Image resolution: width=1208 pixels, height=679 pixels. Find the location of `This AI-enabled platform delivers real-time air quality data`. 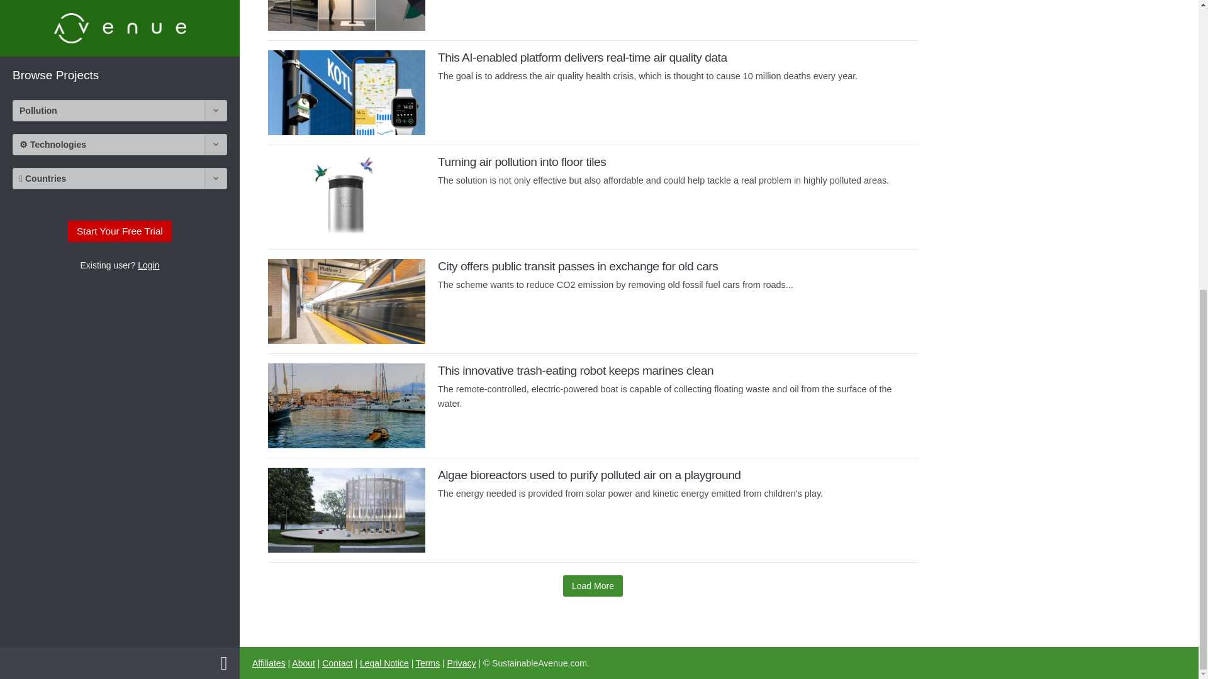

This AI-enabled platform delivers real-time air quality data is located at coordinates (346, 92).